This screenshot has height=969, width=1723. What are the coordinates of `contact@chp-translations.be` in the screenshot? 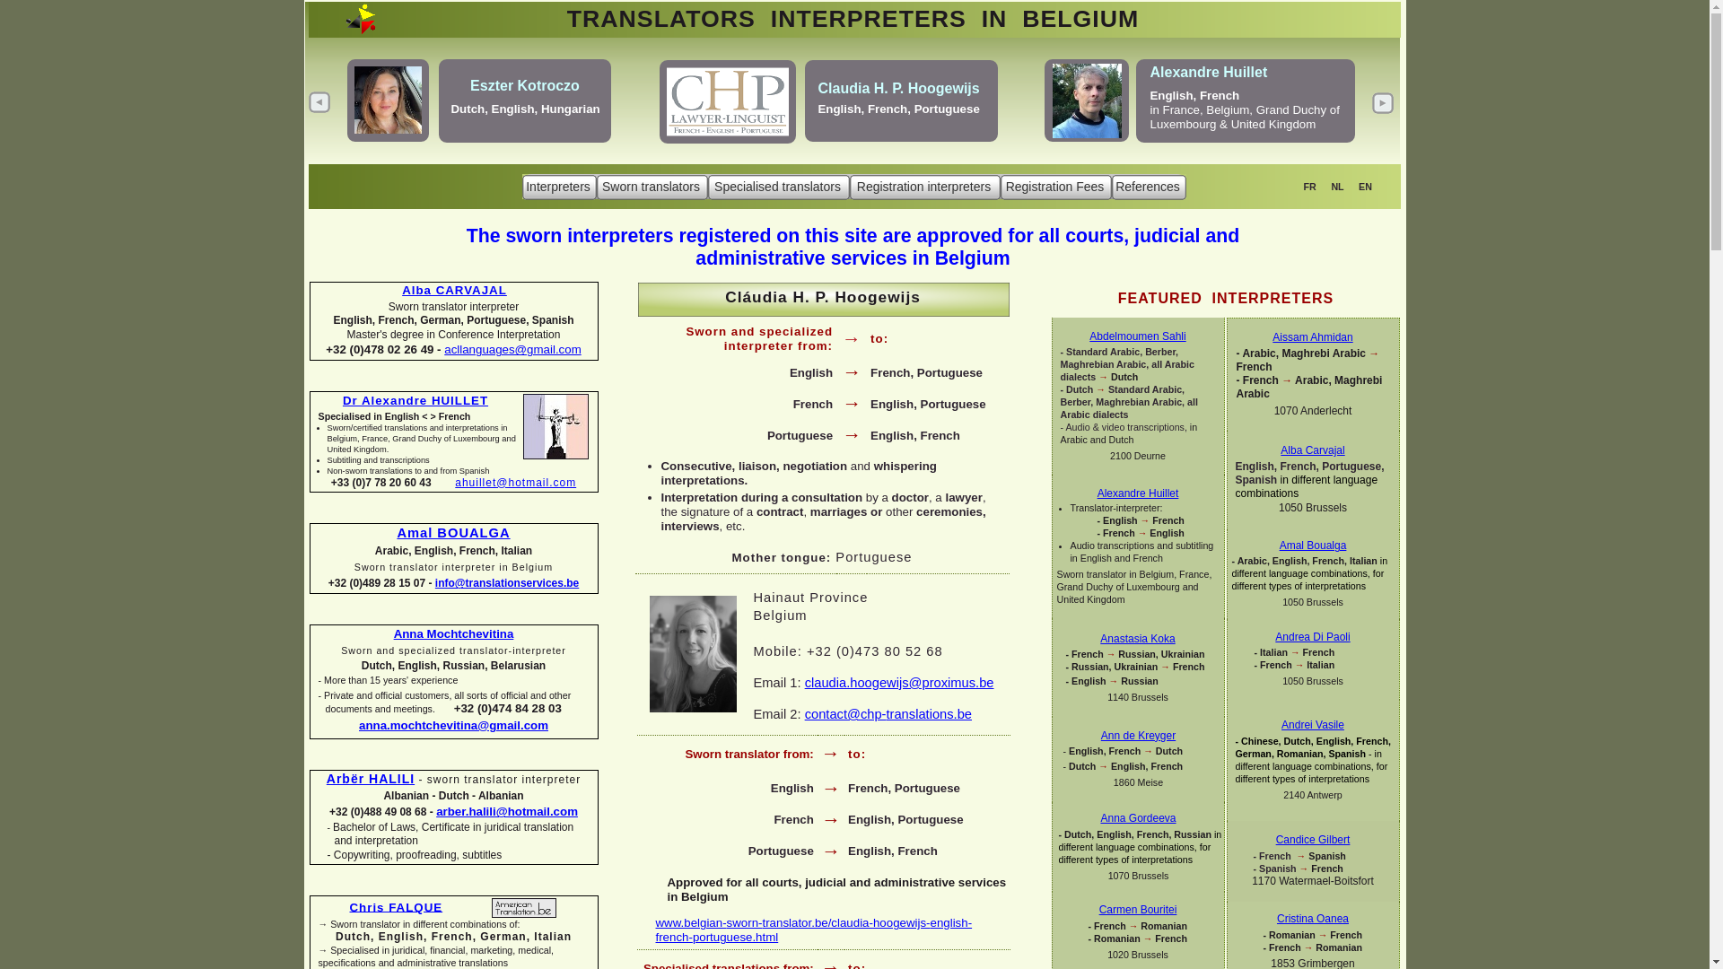 It's located at (888, 714).